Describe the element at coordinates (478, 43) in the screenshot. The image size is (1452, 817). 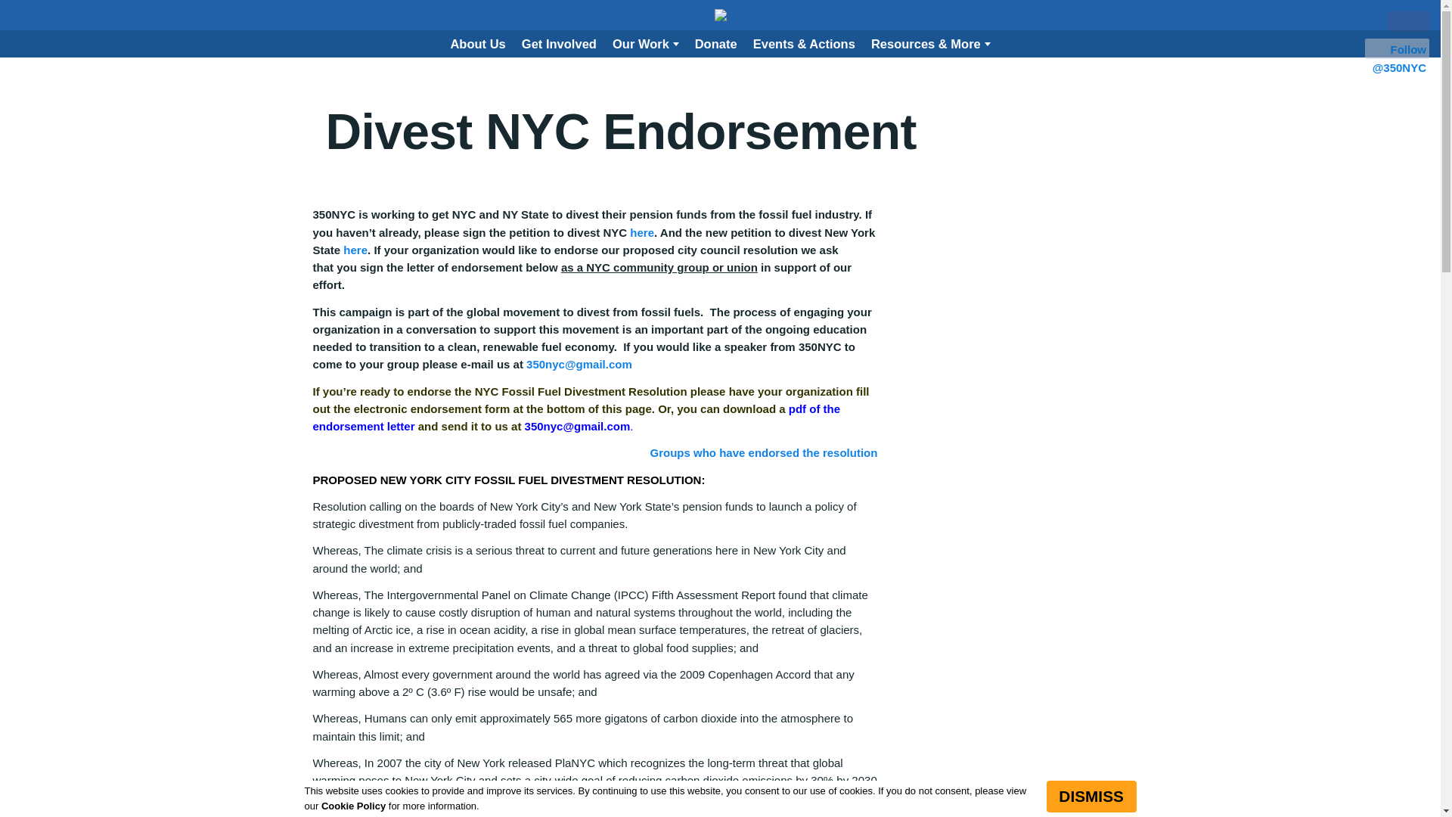
I see `About Us` at that location.